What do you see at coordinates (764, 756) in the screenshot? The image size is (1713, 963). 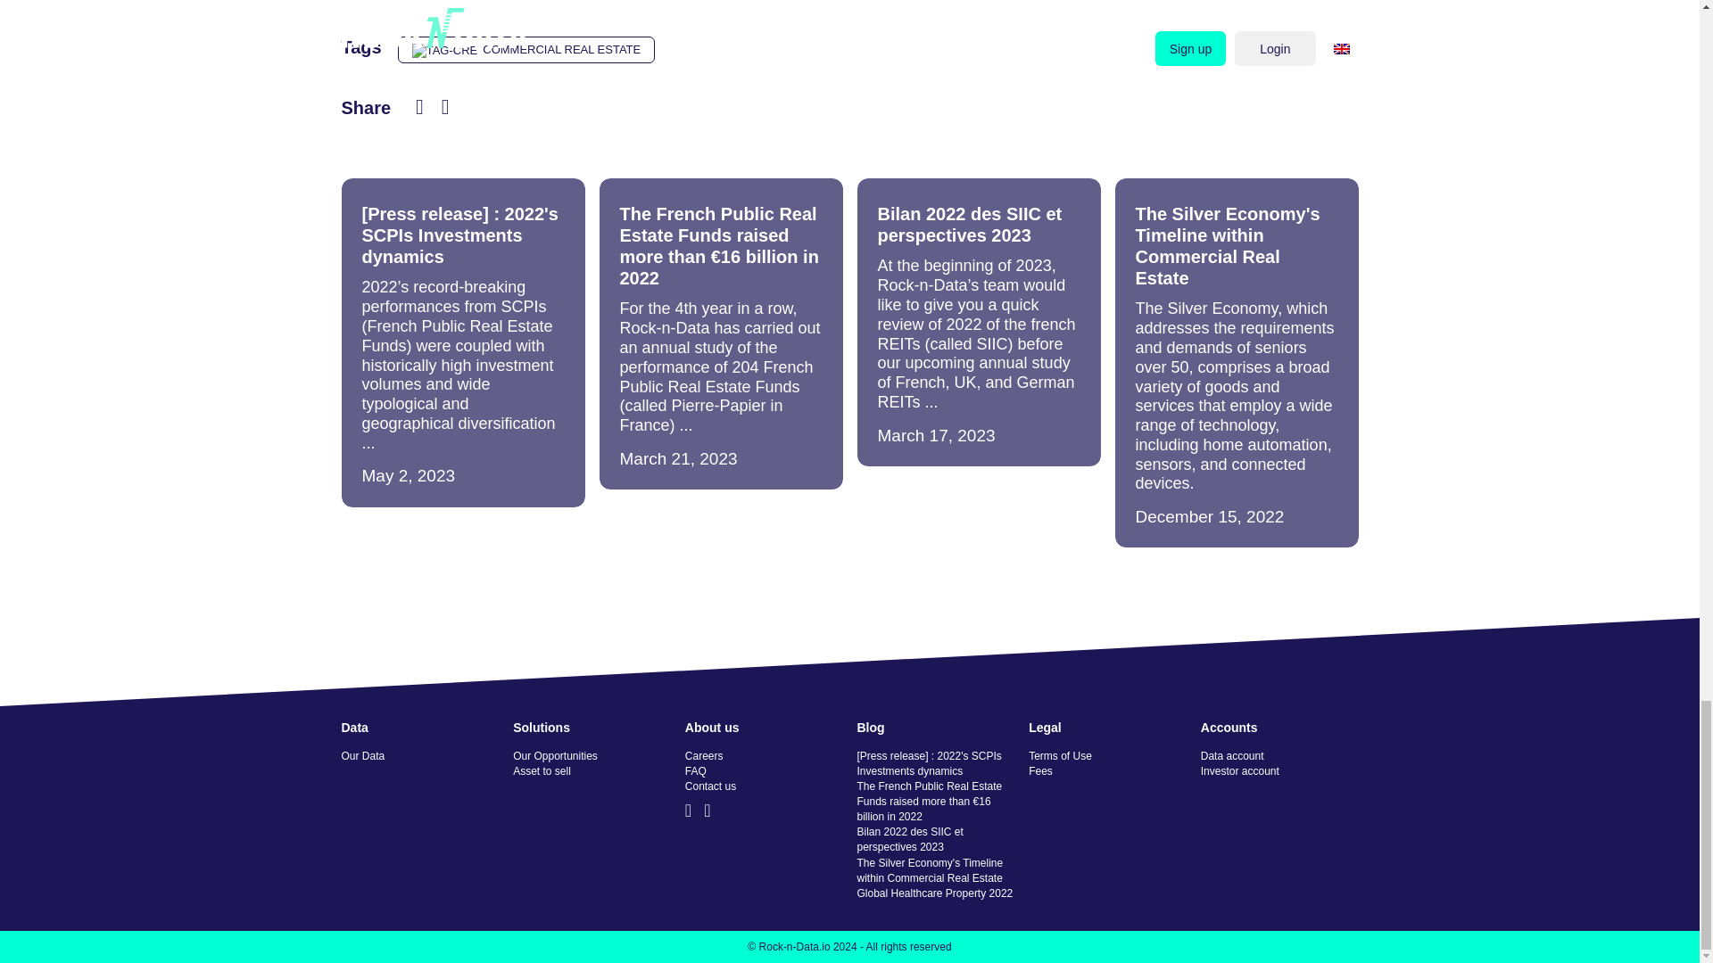 I see `Careers` at bounding box center [764, 756].